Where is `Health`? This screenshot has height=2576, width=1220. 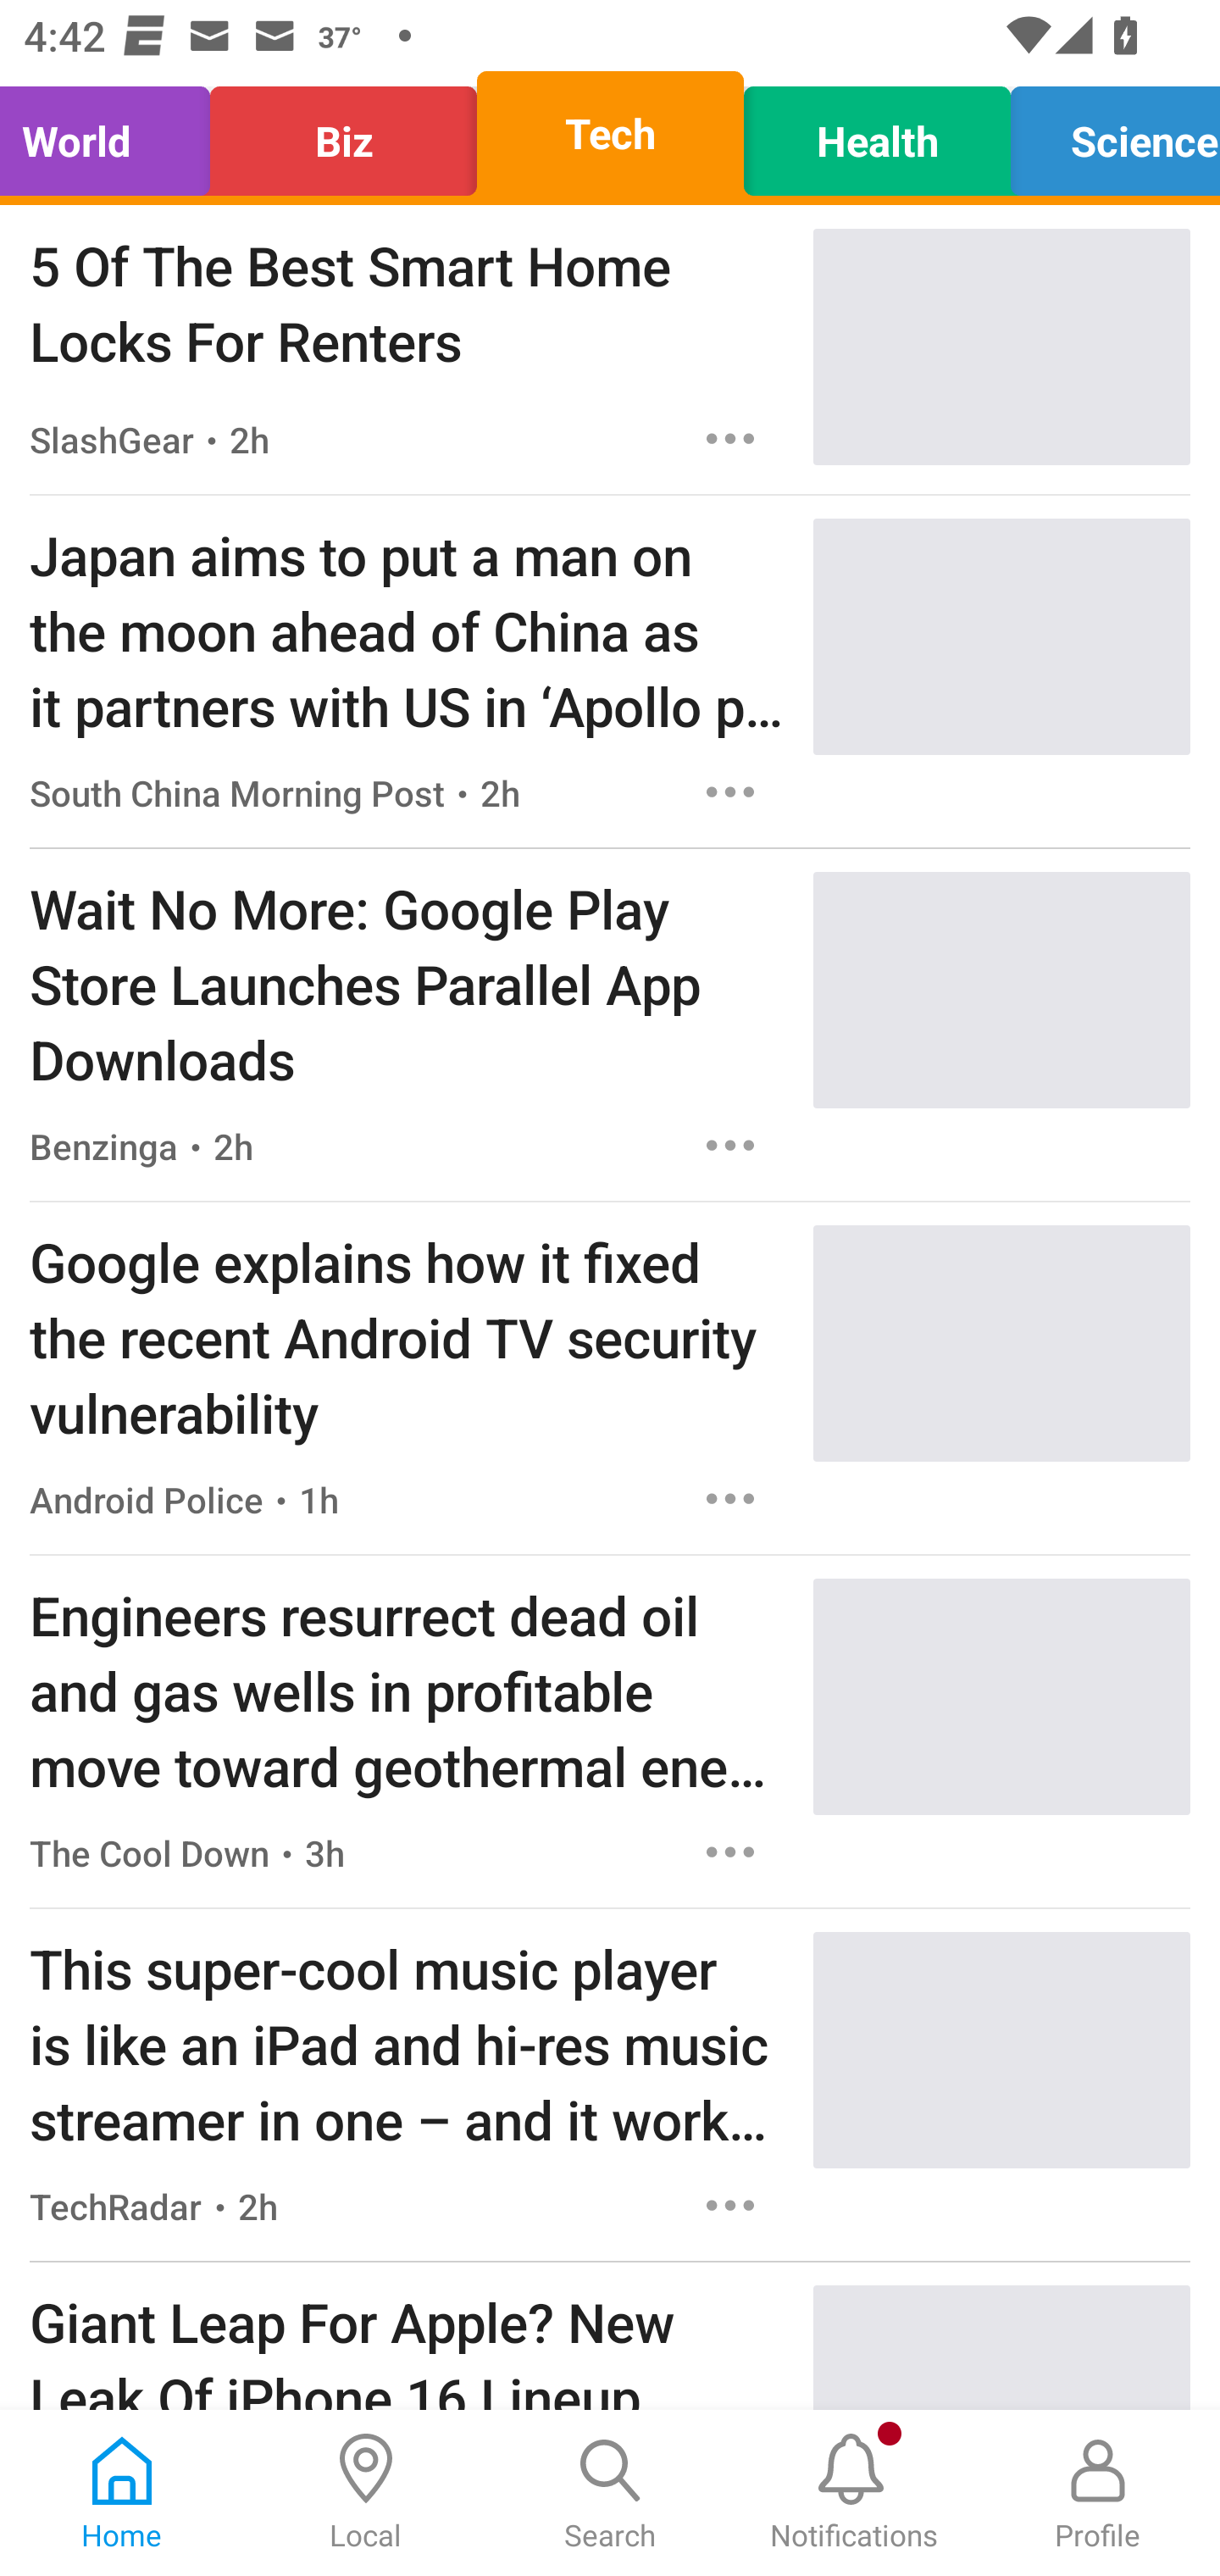 Health is located at coordinates (876, 134).